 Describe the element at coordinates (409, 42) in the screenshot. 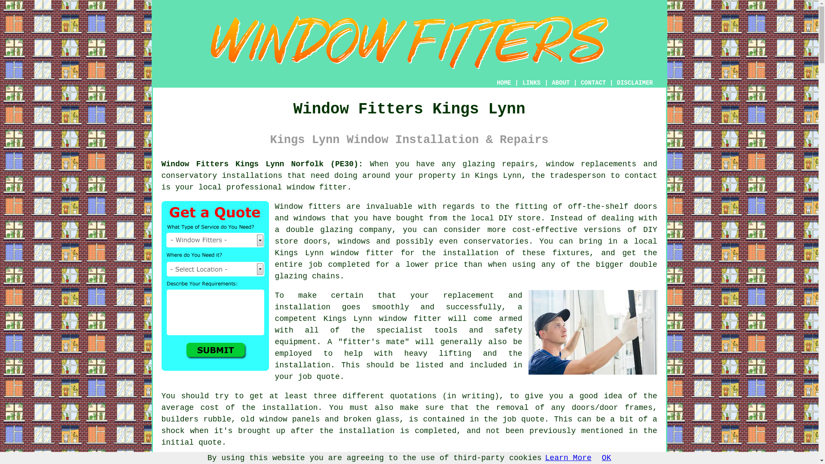

I see `Window Fitters Kings Lynn` at that location.